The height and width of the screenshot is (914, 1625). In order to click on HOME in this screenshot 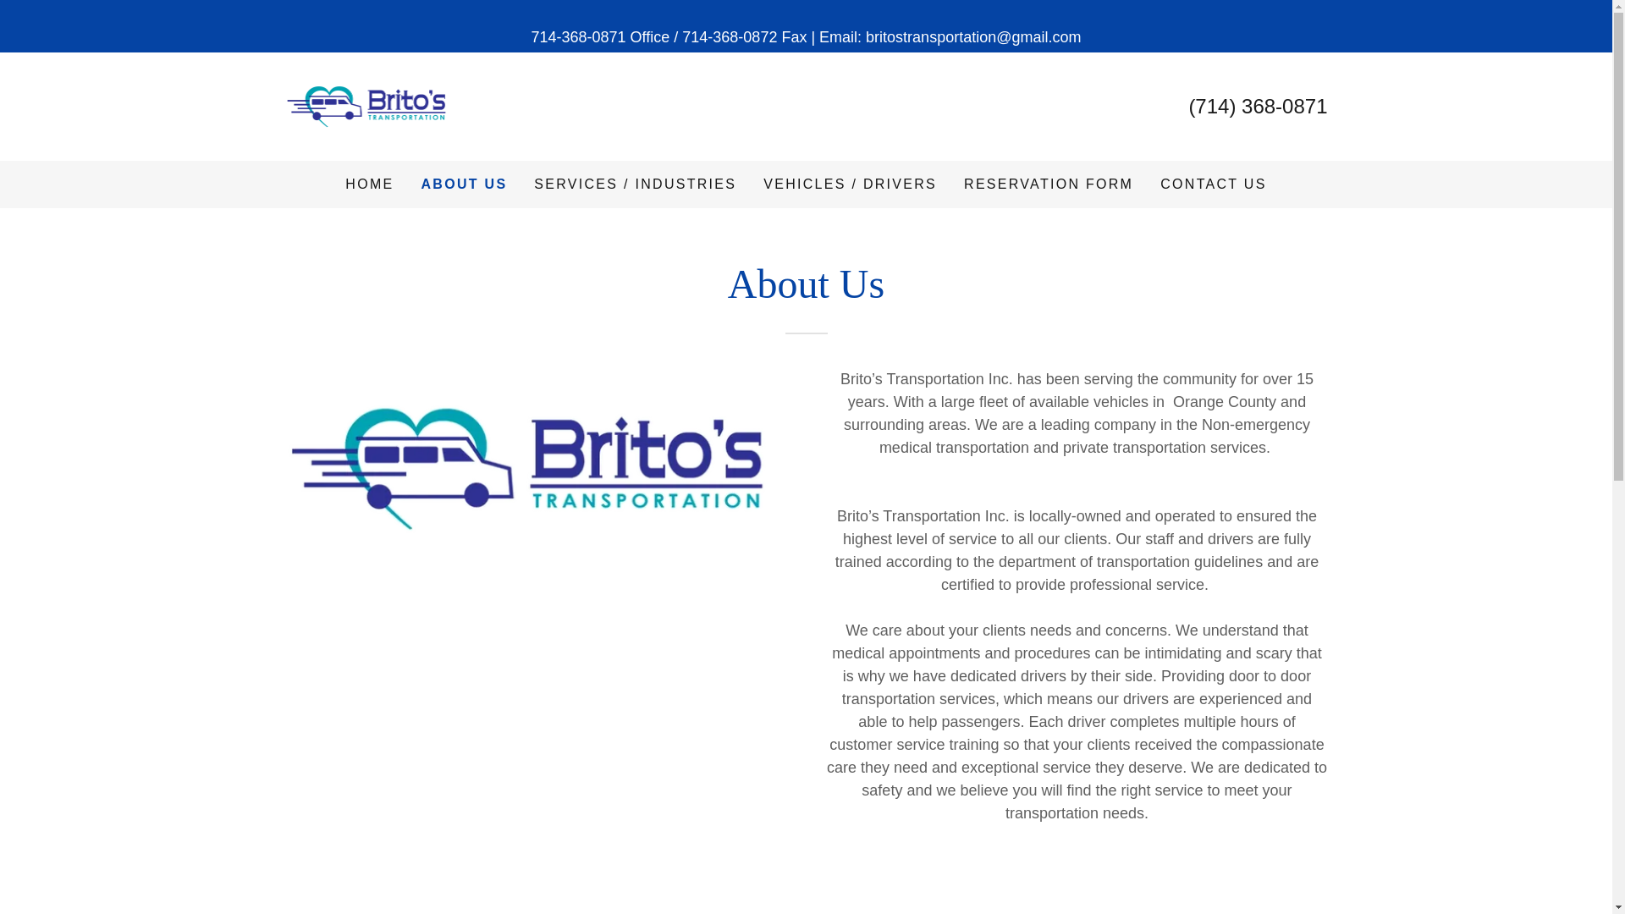, I will do `click(369, 184)`.